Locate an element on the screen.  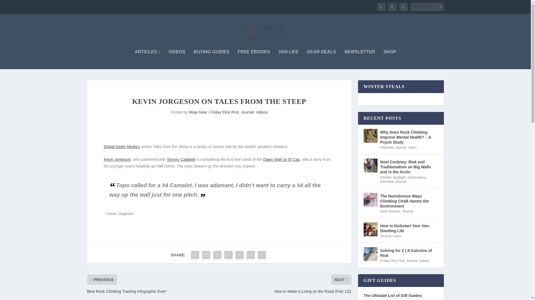
Videos is located at coordinates (262, 112).